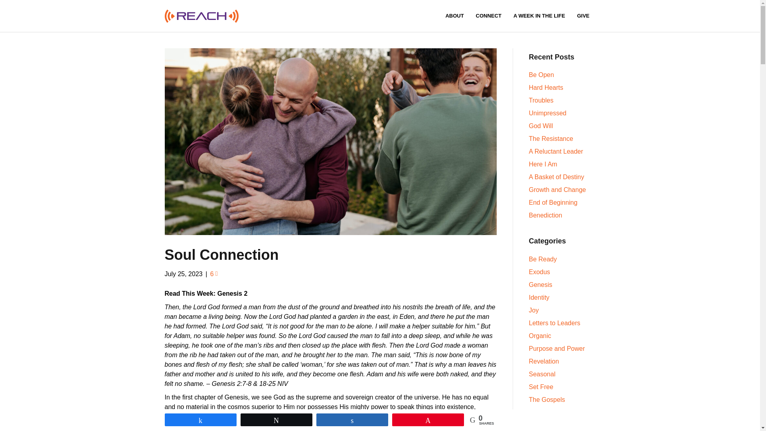  What do you see at coordinates (557, 177) in the screenshot?
I see `A Basket of Destiny` at bounding box center [557, 177].